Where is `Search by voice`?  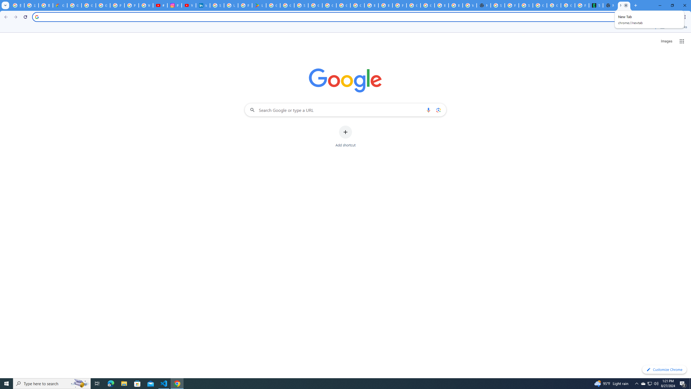
Search by voice is located at coordinates (428, 110).